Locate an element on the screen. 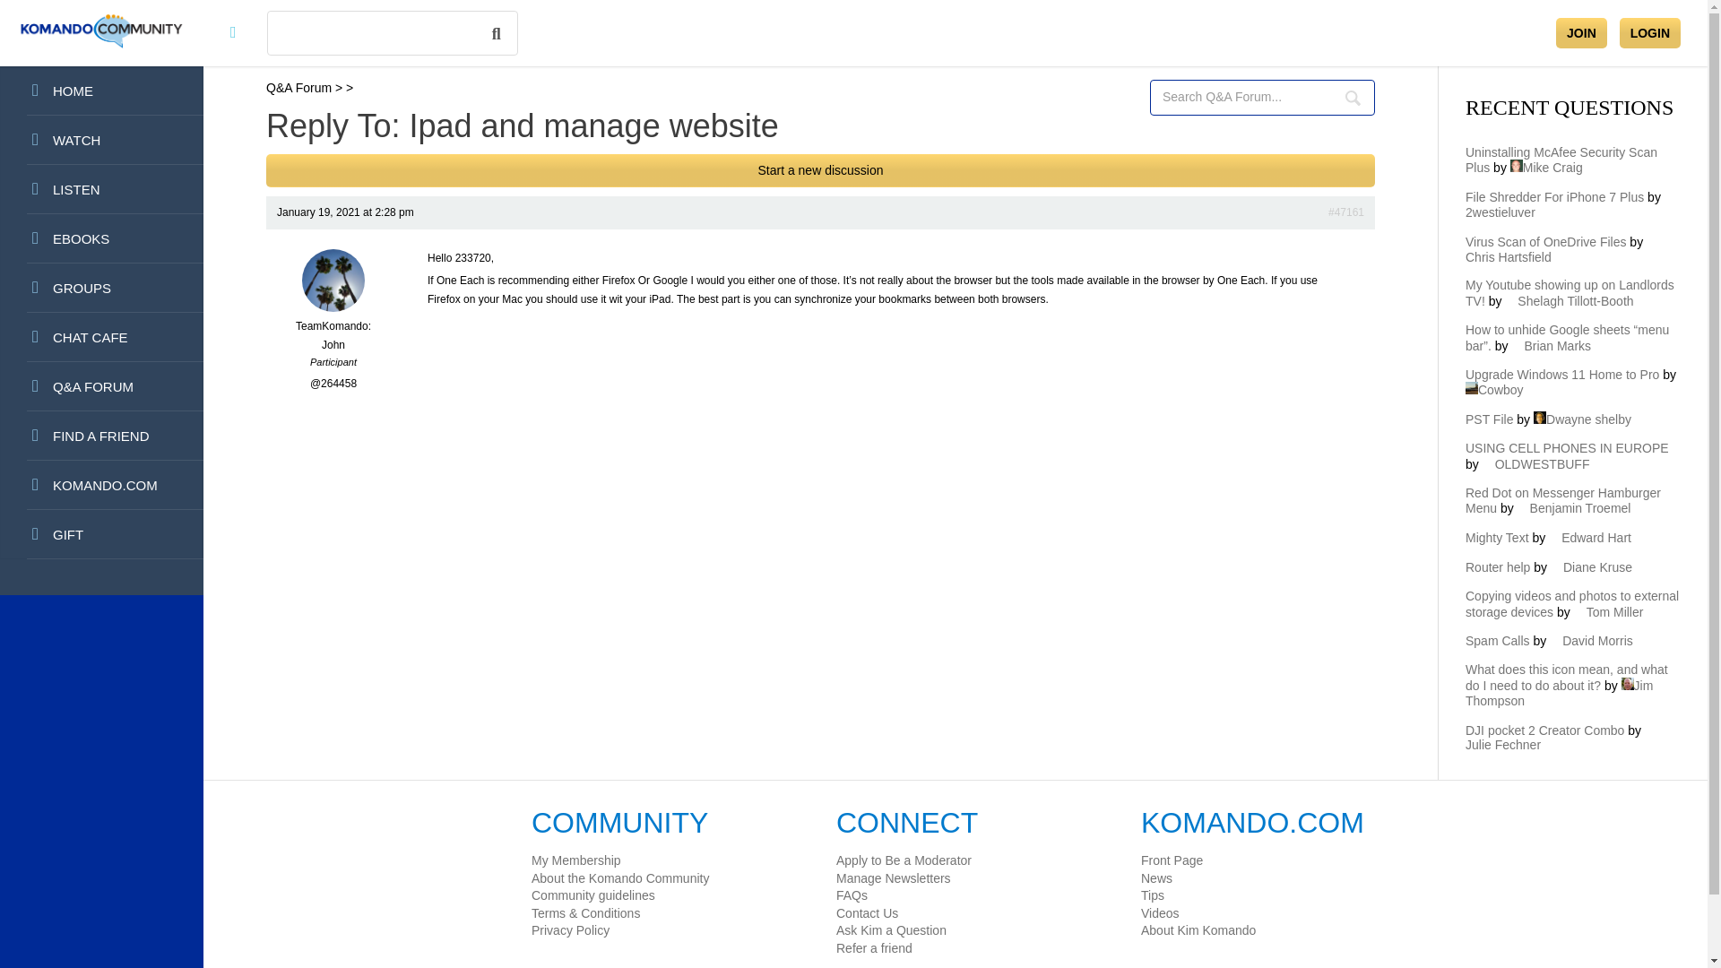 This screenshot has height=968, width=1721. JOIN is located at coordinates (1581, 33).